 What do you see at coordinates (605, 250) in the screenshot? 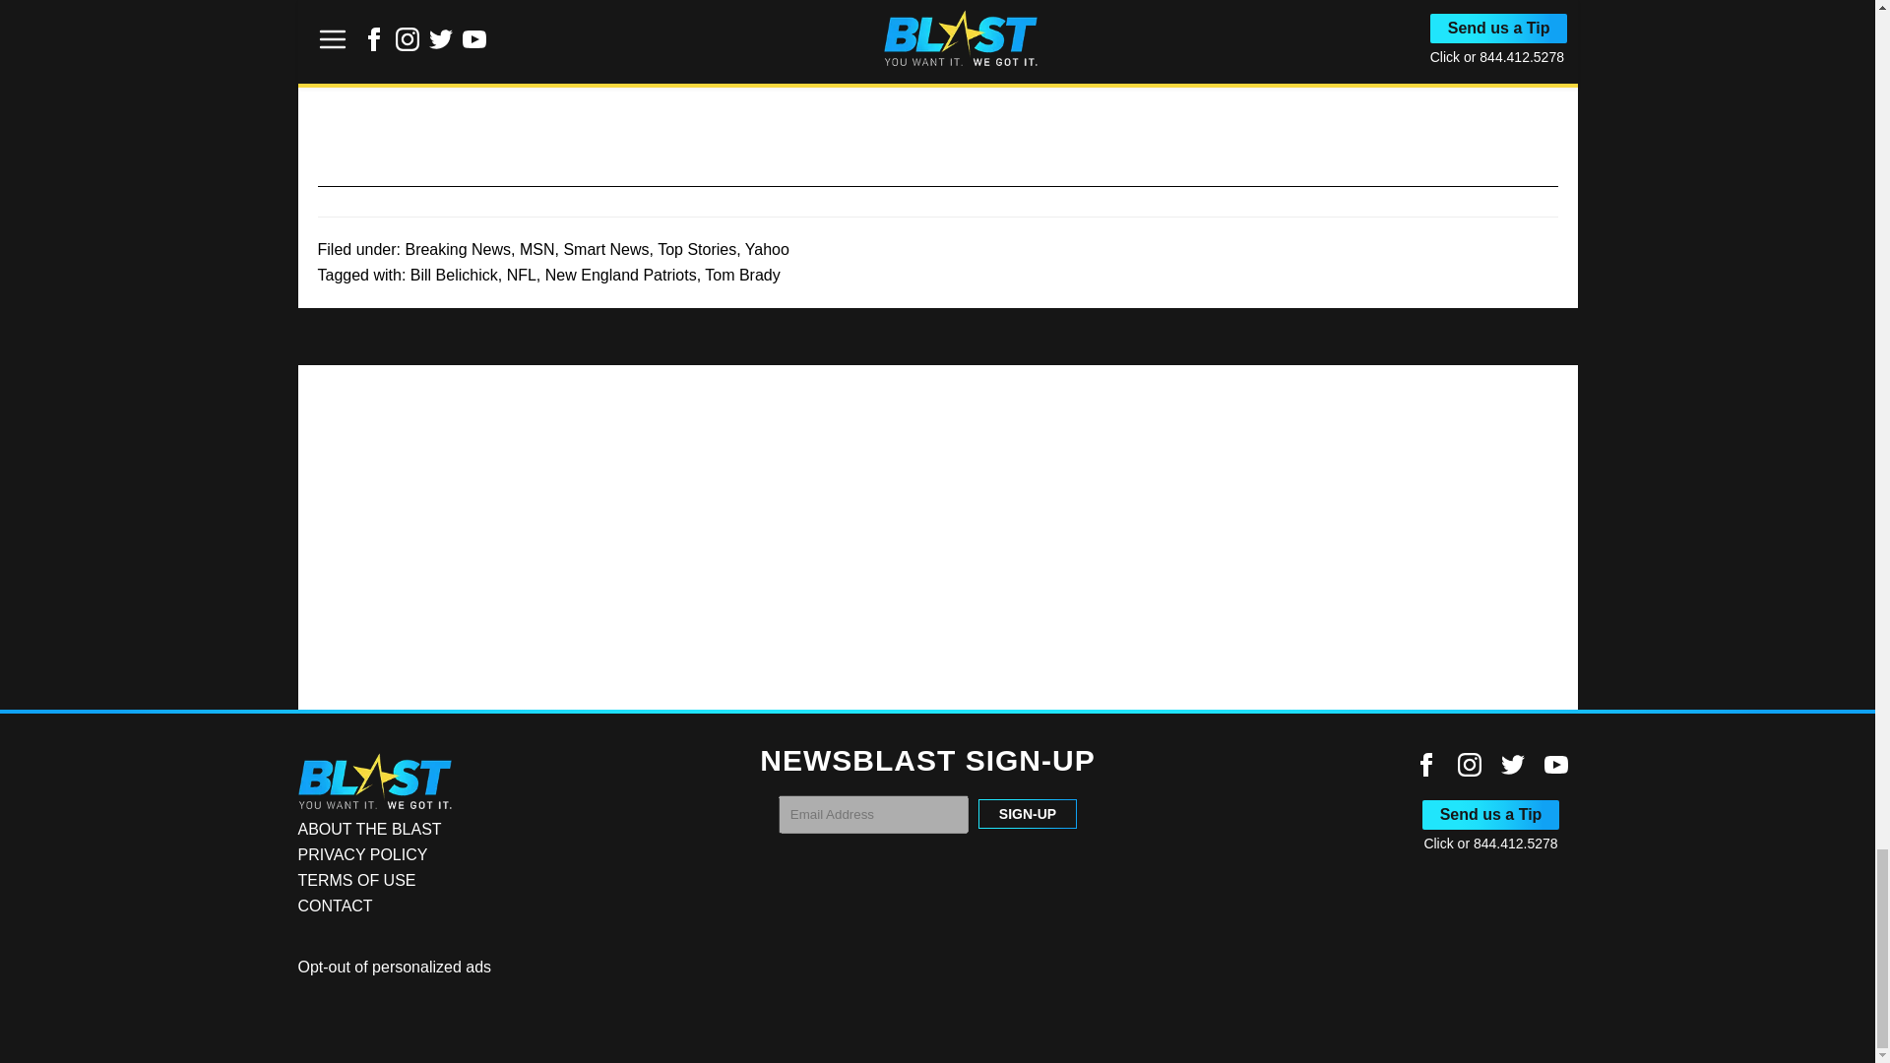
I see `Smart News` at bounding box center [605, 250].